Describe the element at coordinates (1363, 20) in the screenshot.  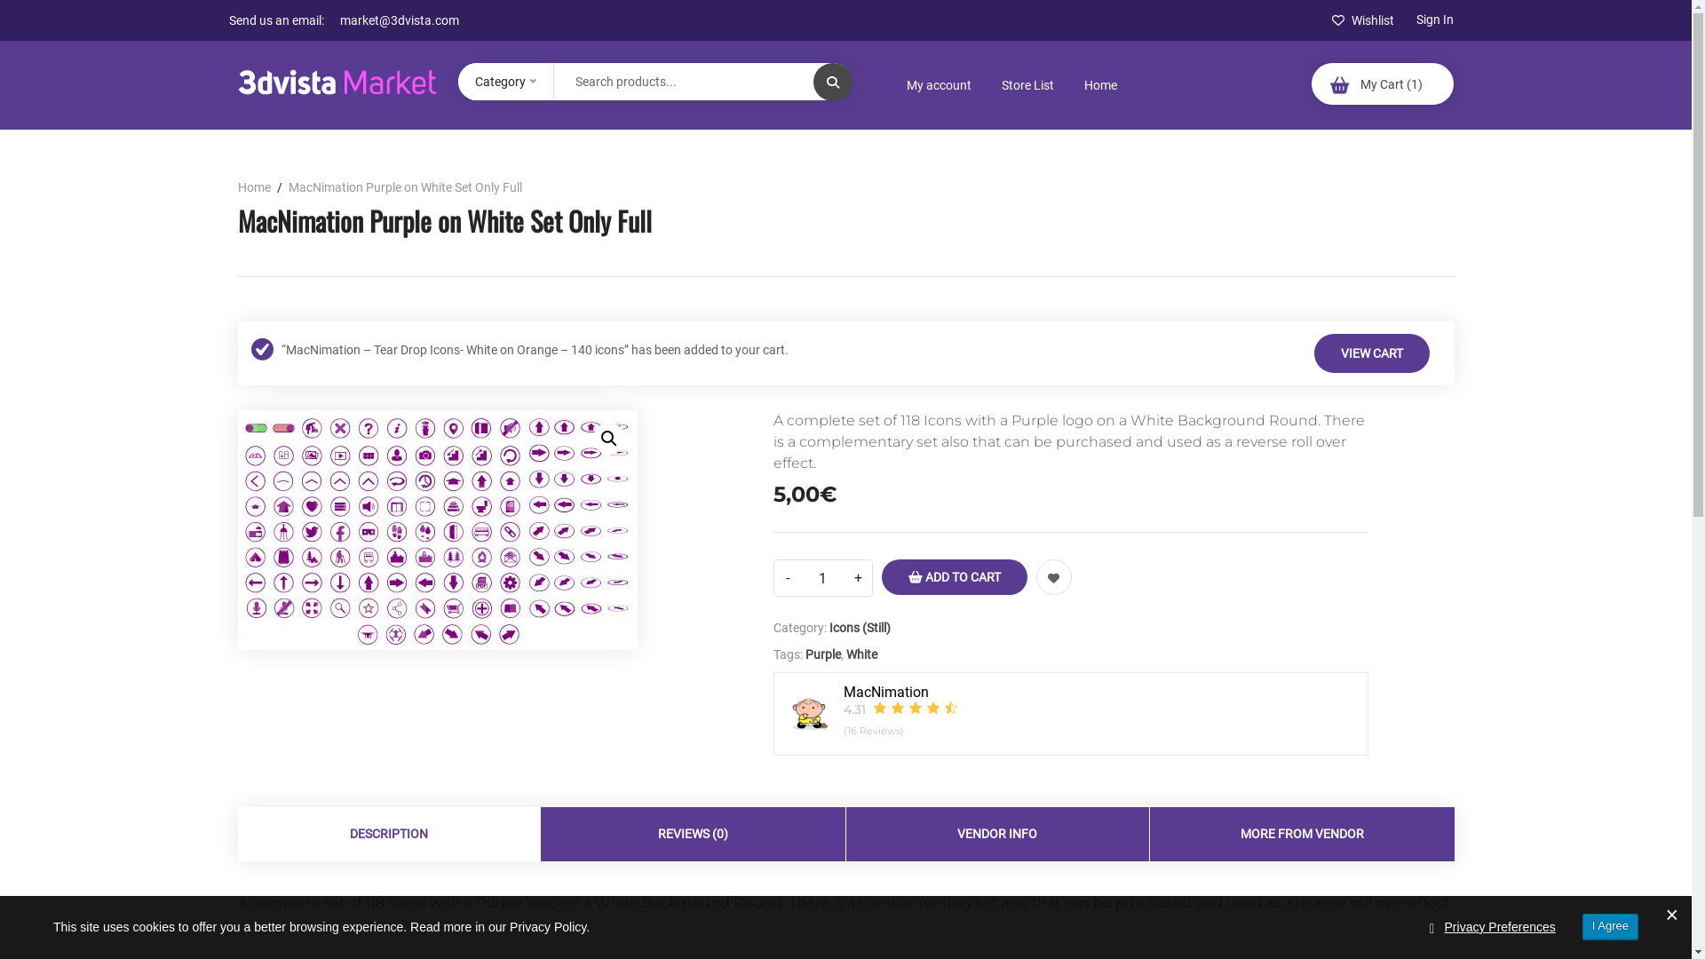
I see `Wishlist` at that location.